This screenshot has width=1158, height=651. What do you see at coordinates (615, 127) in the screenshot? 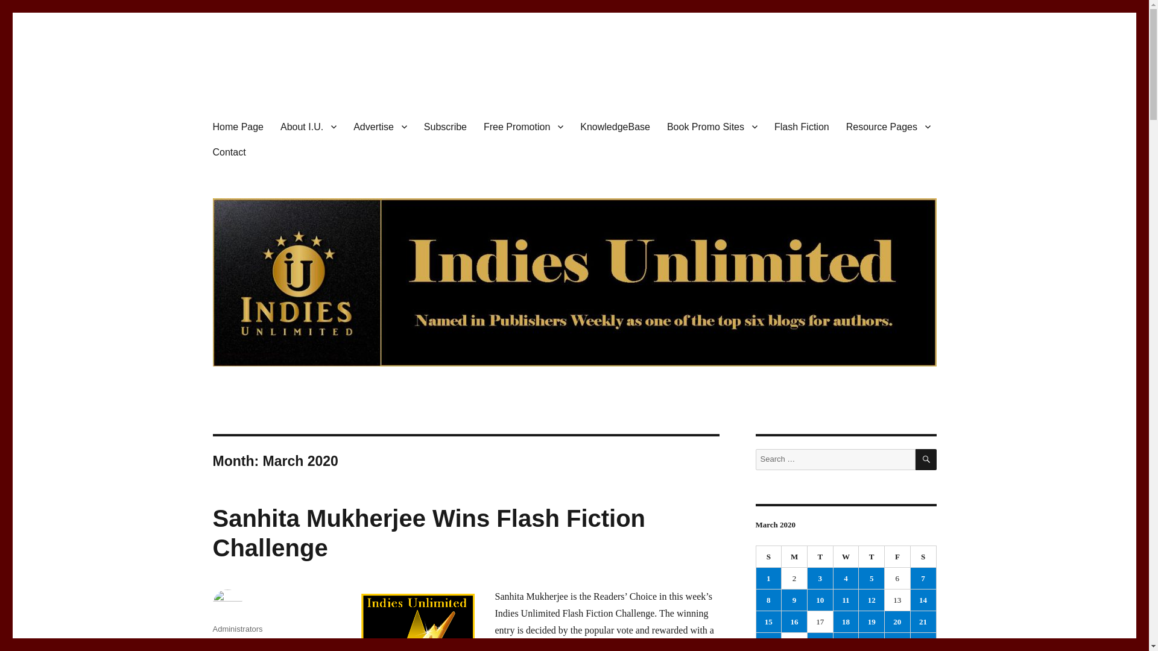
I see `KnowledgeBase` at bounding box center [615, 127].